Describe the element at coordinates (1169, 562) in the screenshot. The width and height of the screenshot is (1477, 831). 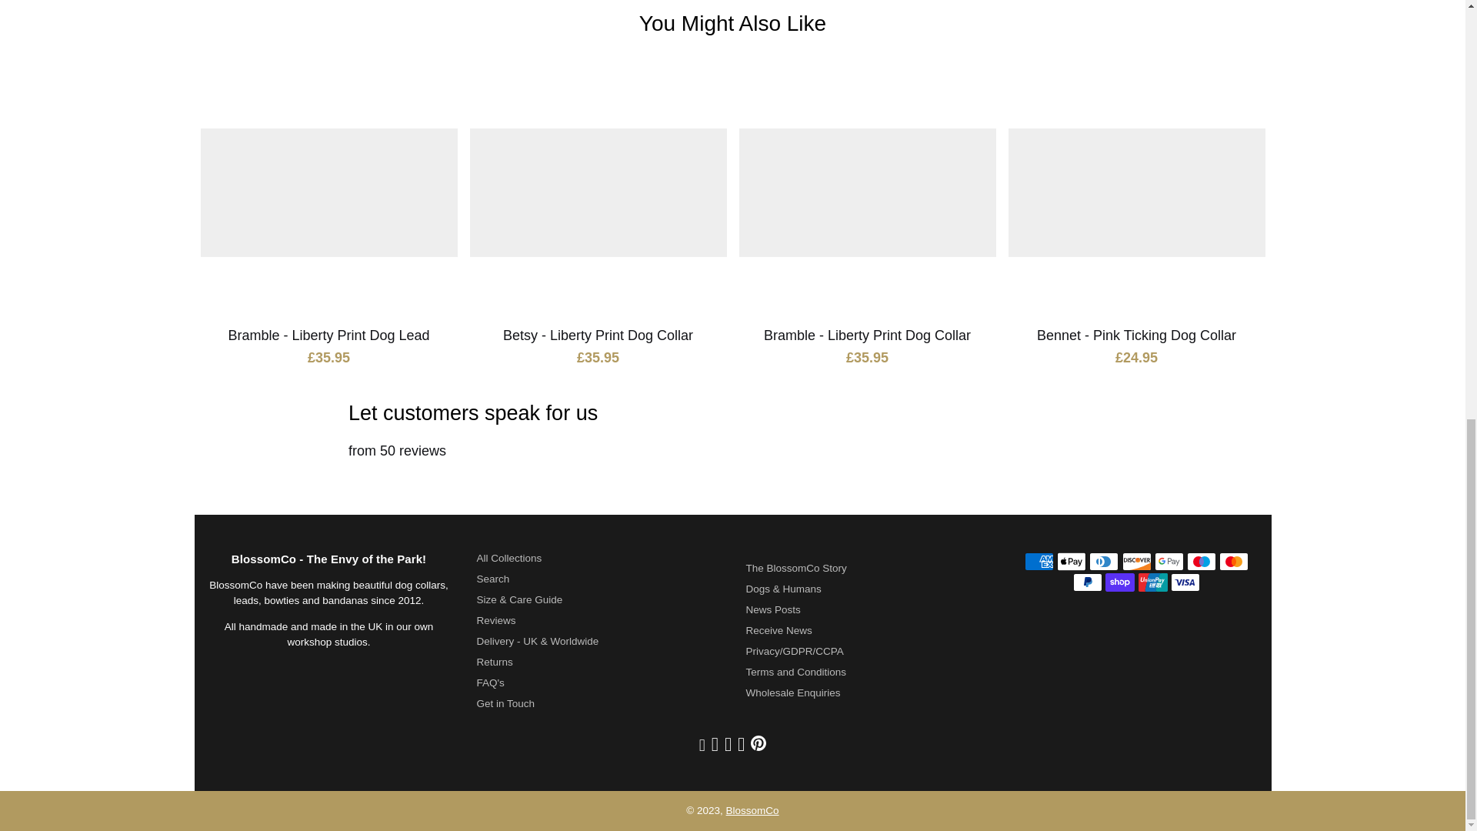
I see `Google Pay` at that location.